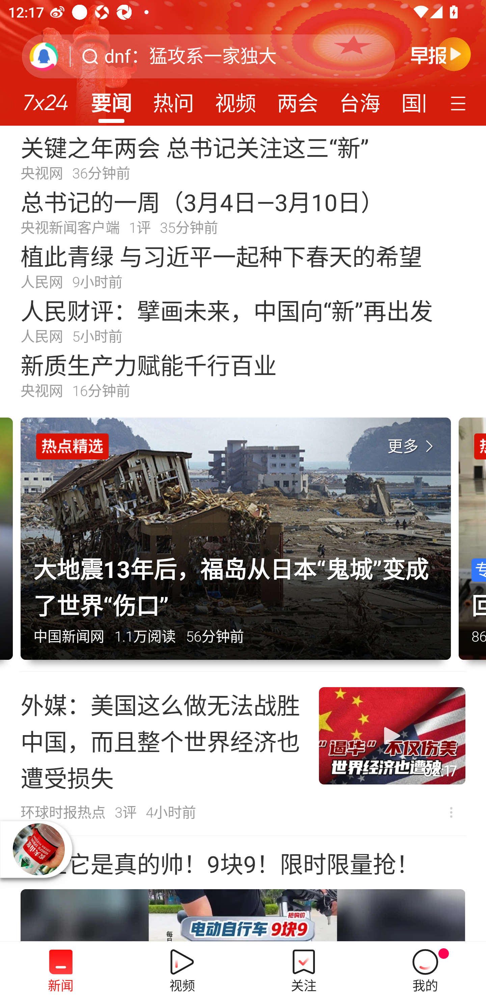  Describe the element at coordinates (243, 320) in the screenshot. I see `人民财评：擘画未来，中国向“新”再出发 人民网 5小时前` at that location.